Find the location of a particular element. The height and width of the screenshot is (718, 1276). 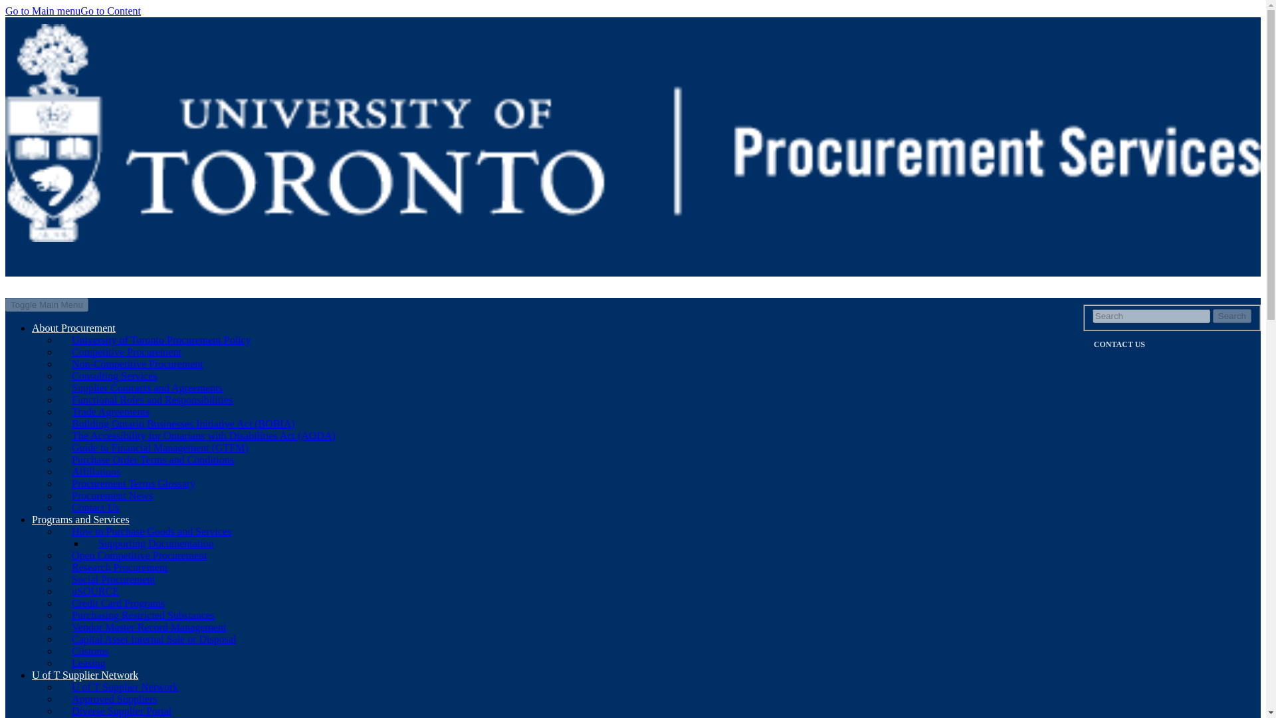

Trade Agreements is located at coordinates (110, 412).